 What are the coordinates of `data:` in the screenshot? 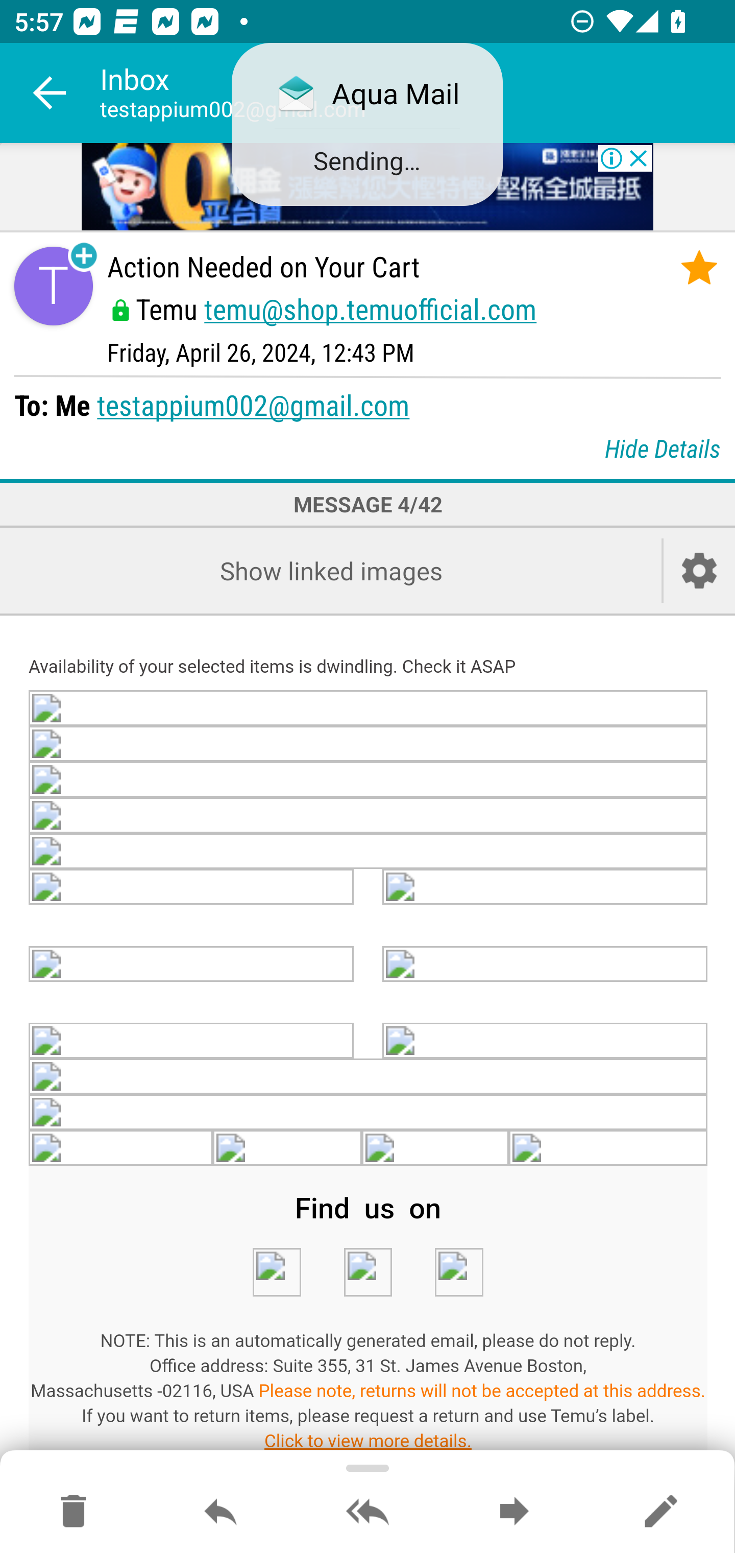 It's located at (369, 815).